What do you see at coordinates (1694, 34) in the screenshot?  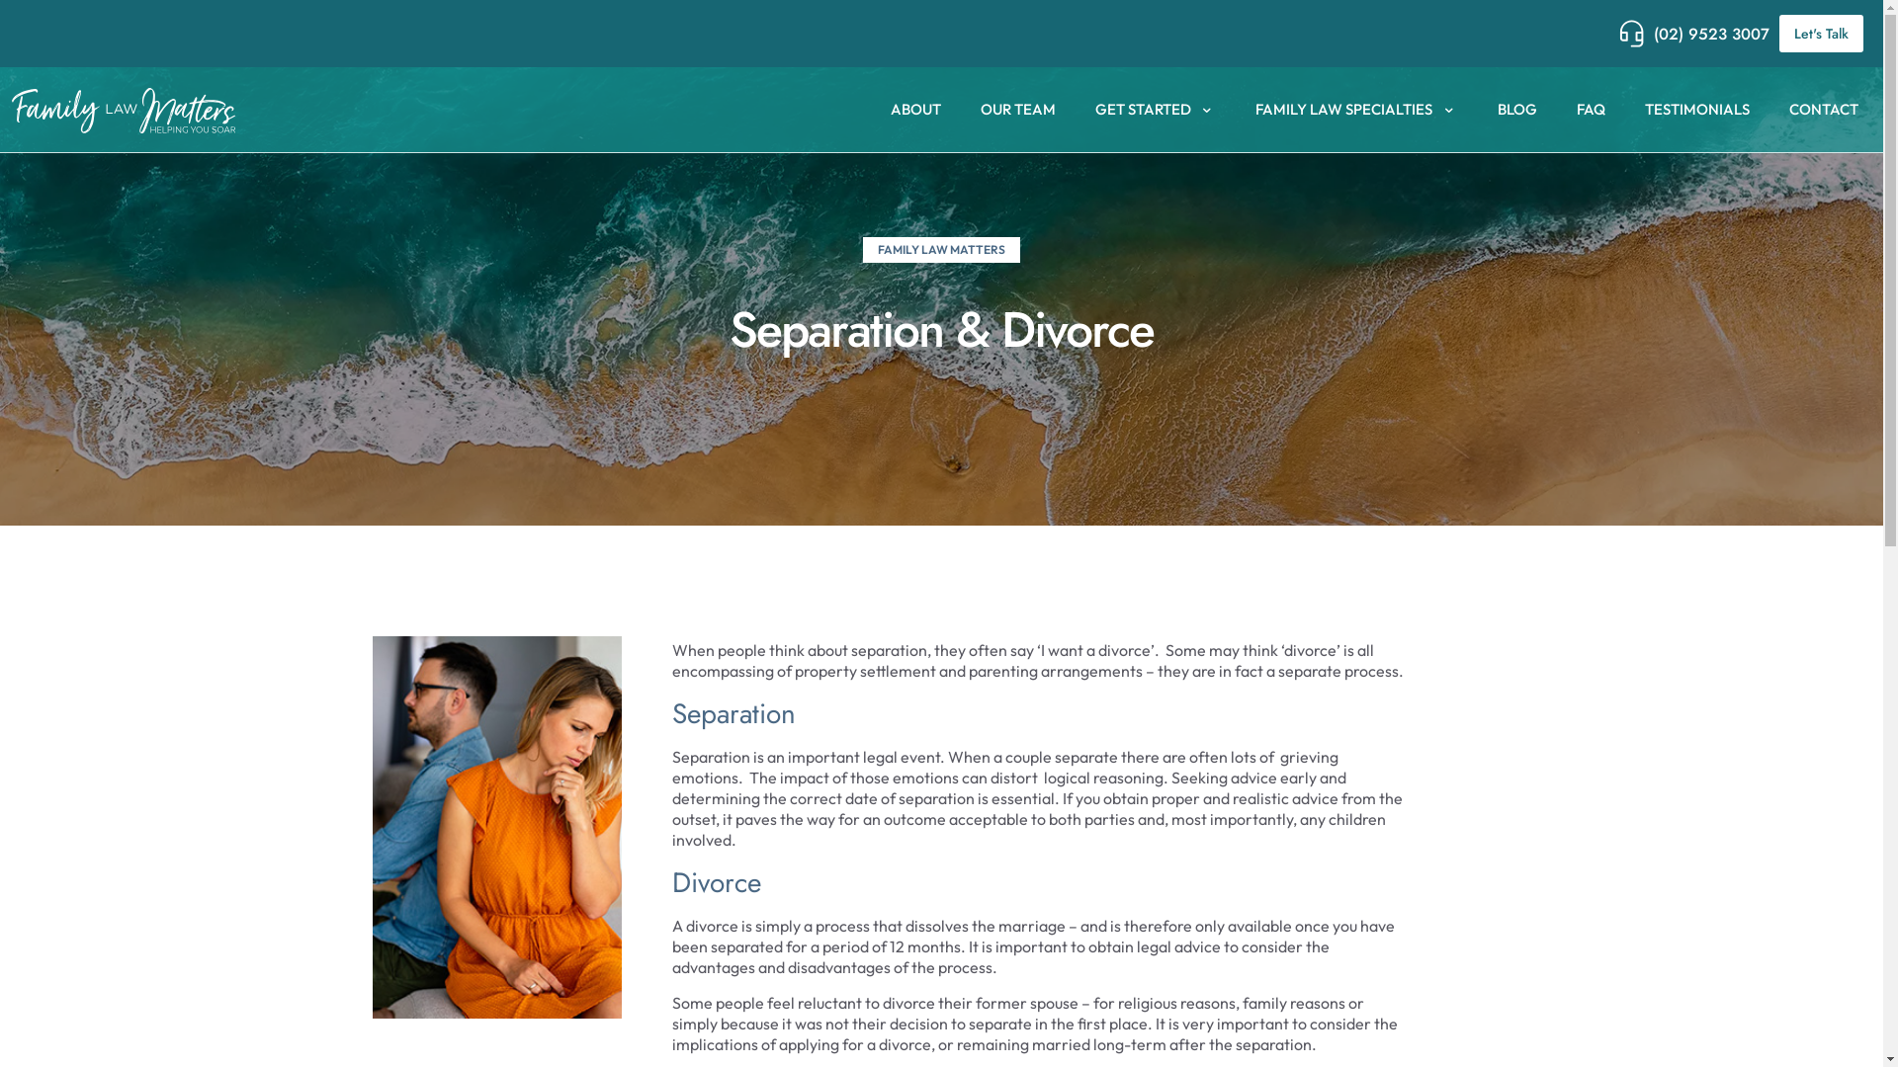 I see `(02) 9523 3007` at bounding box center [1694, 34].